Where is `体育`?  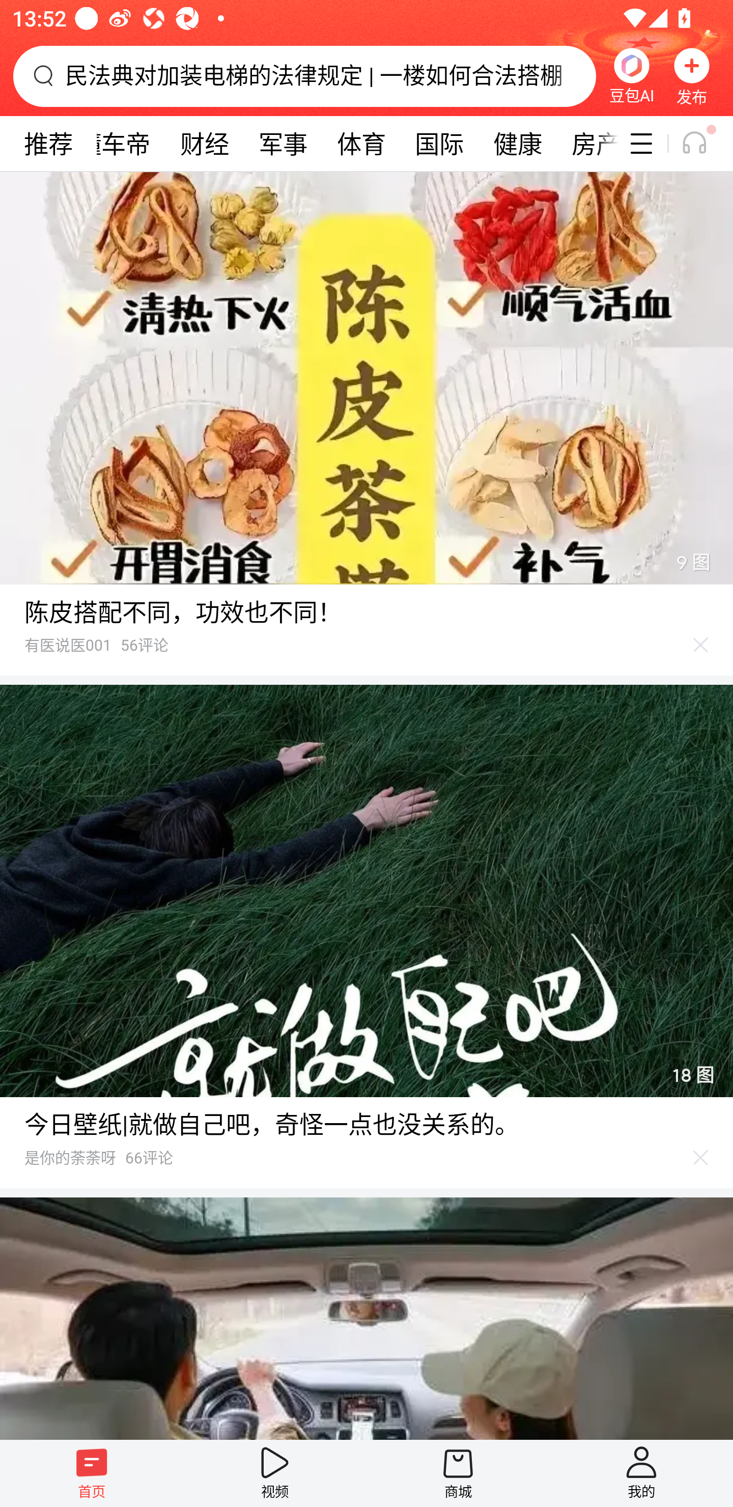 体育 is located at coordinates (361, 144).